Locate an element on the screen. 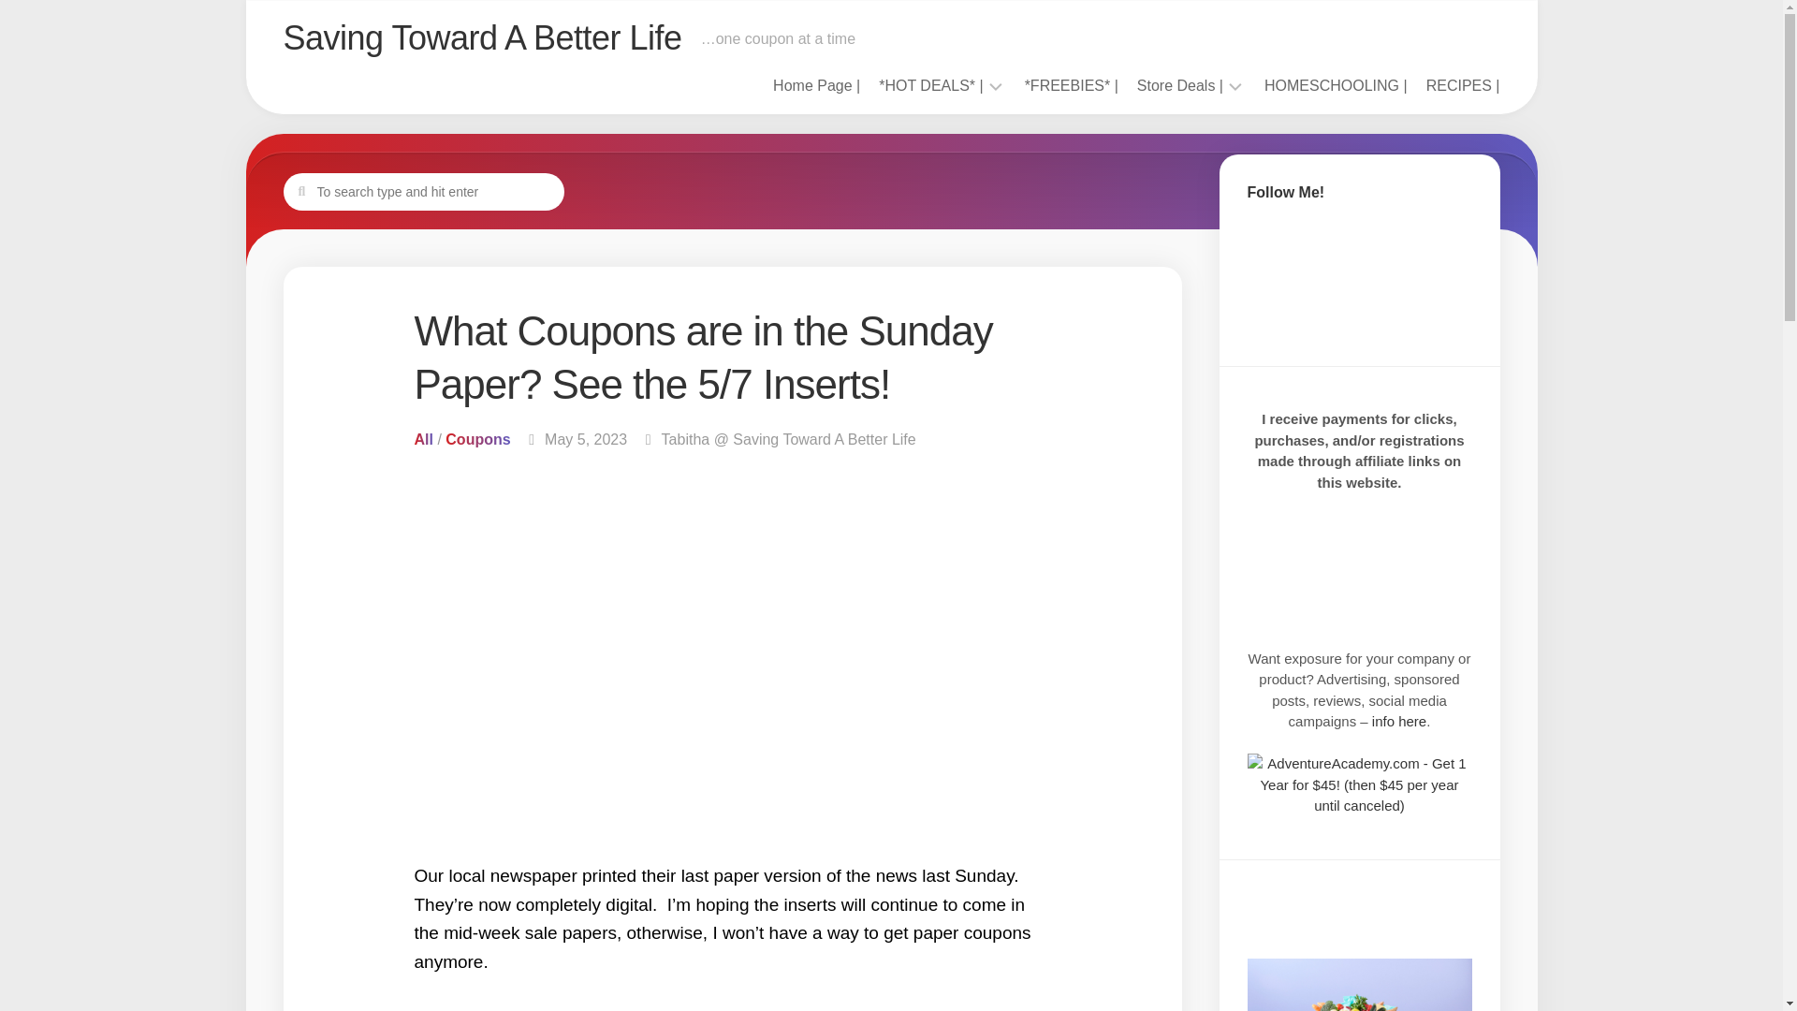  Home is located at coordinates (816, 86).